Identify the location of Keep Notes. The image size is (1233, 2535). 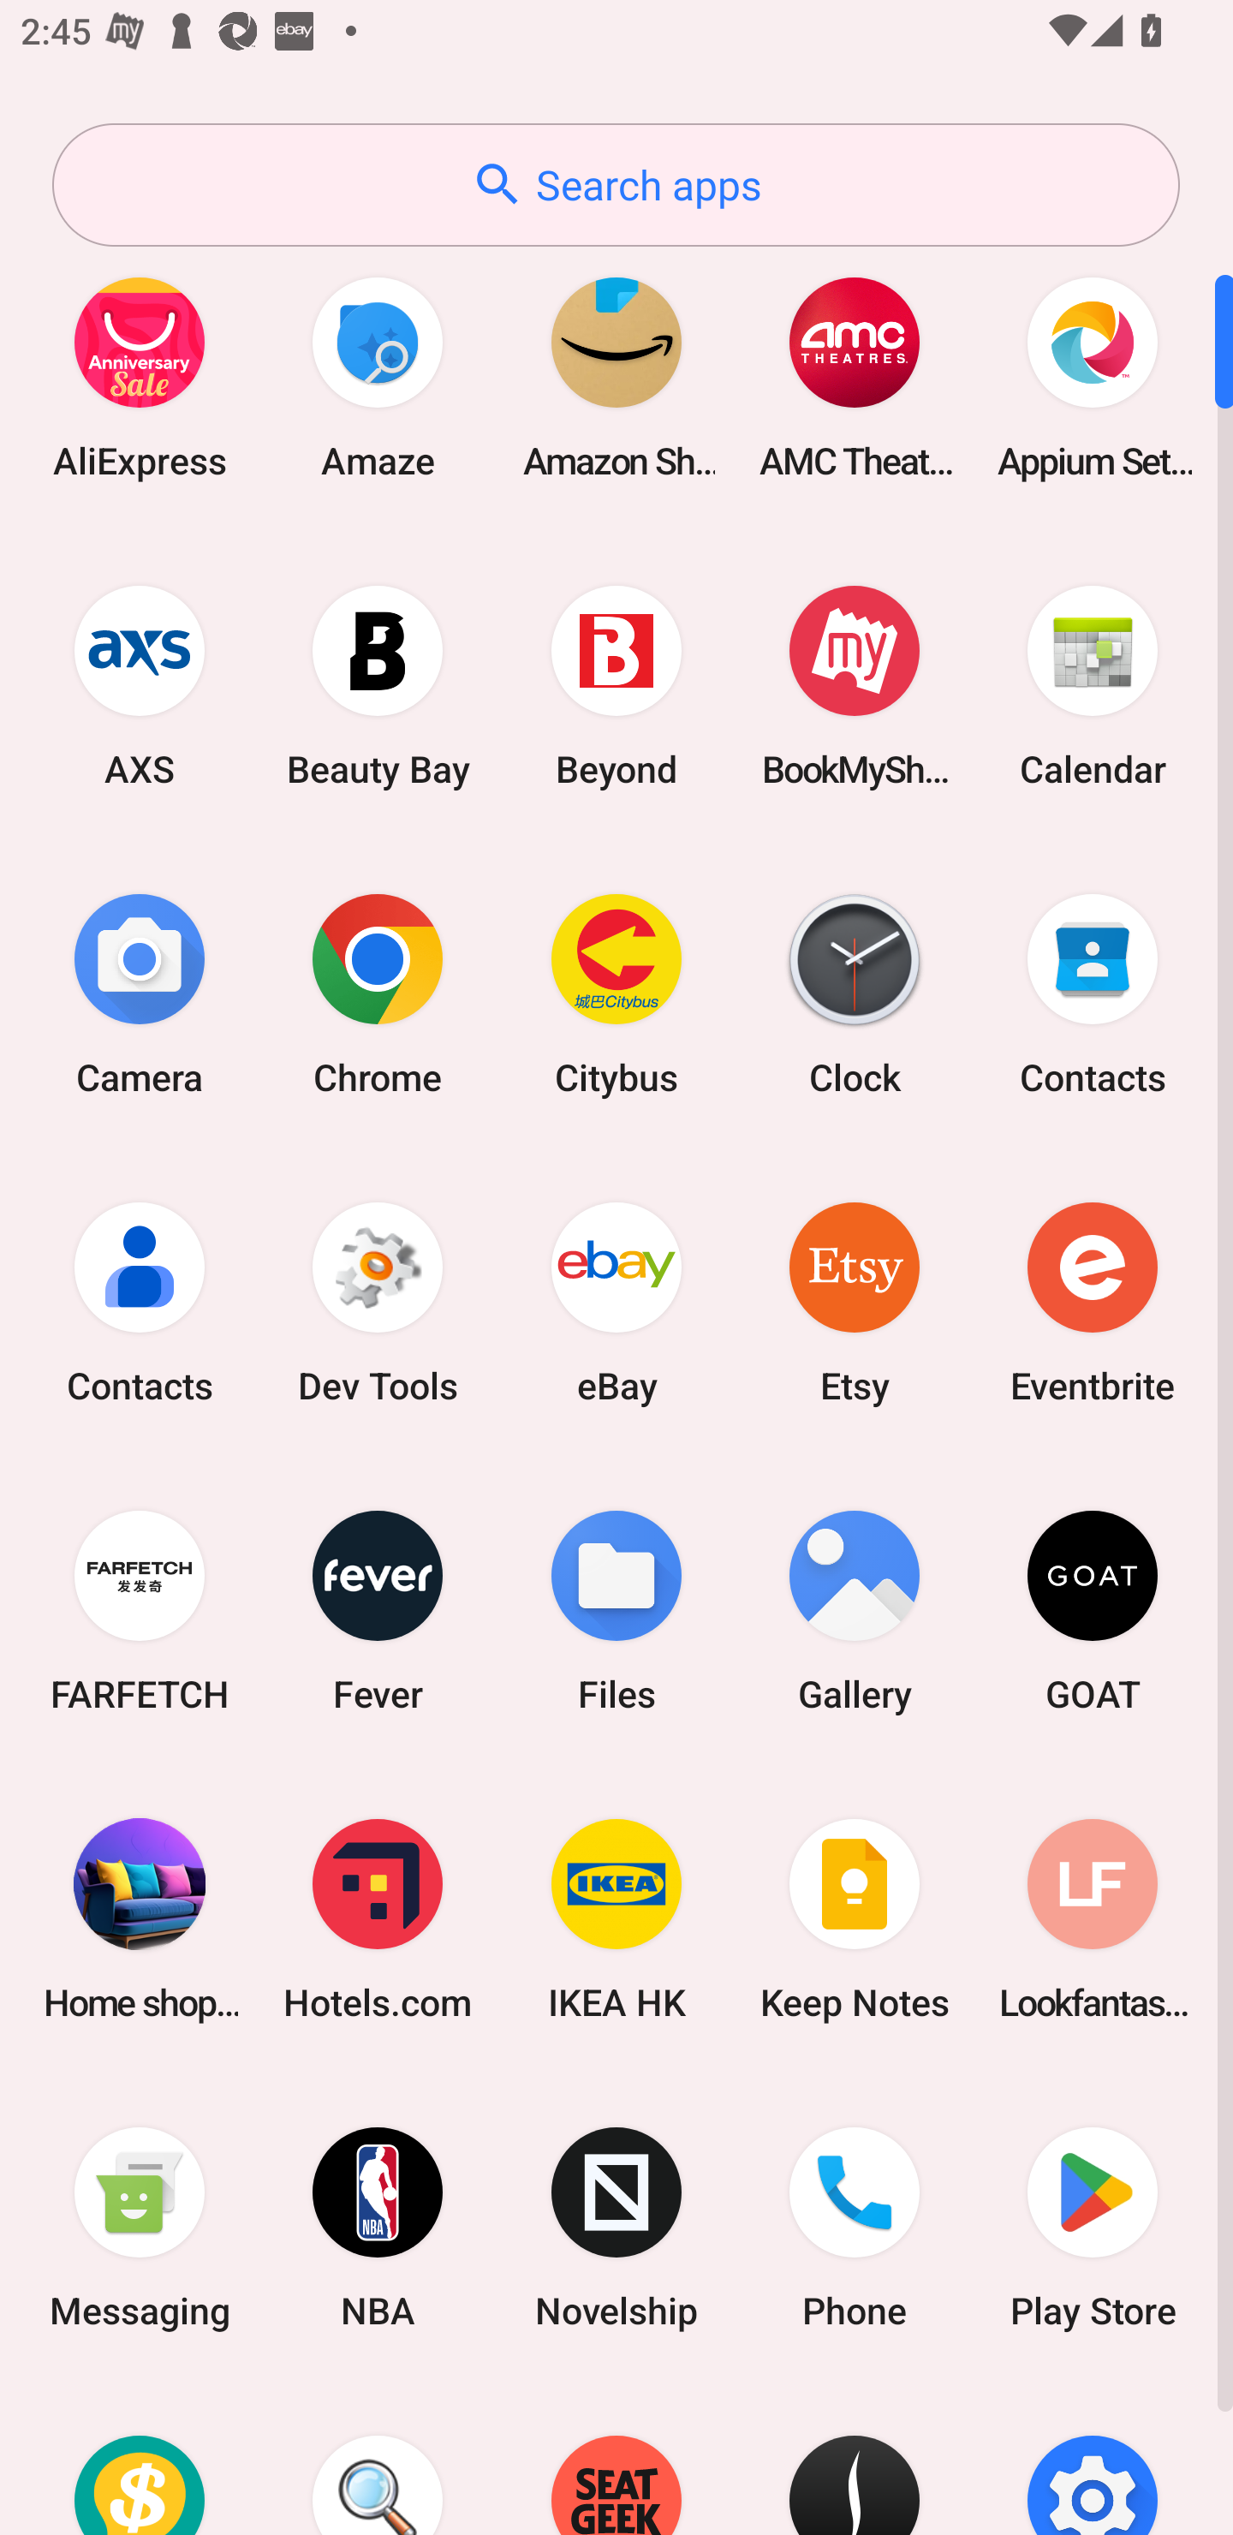
(855, 1918).